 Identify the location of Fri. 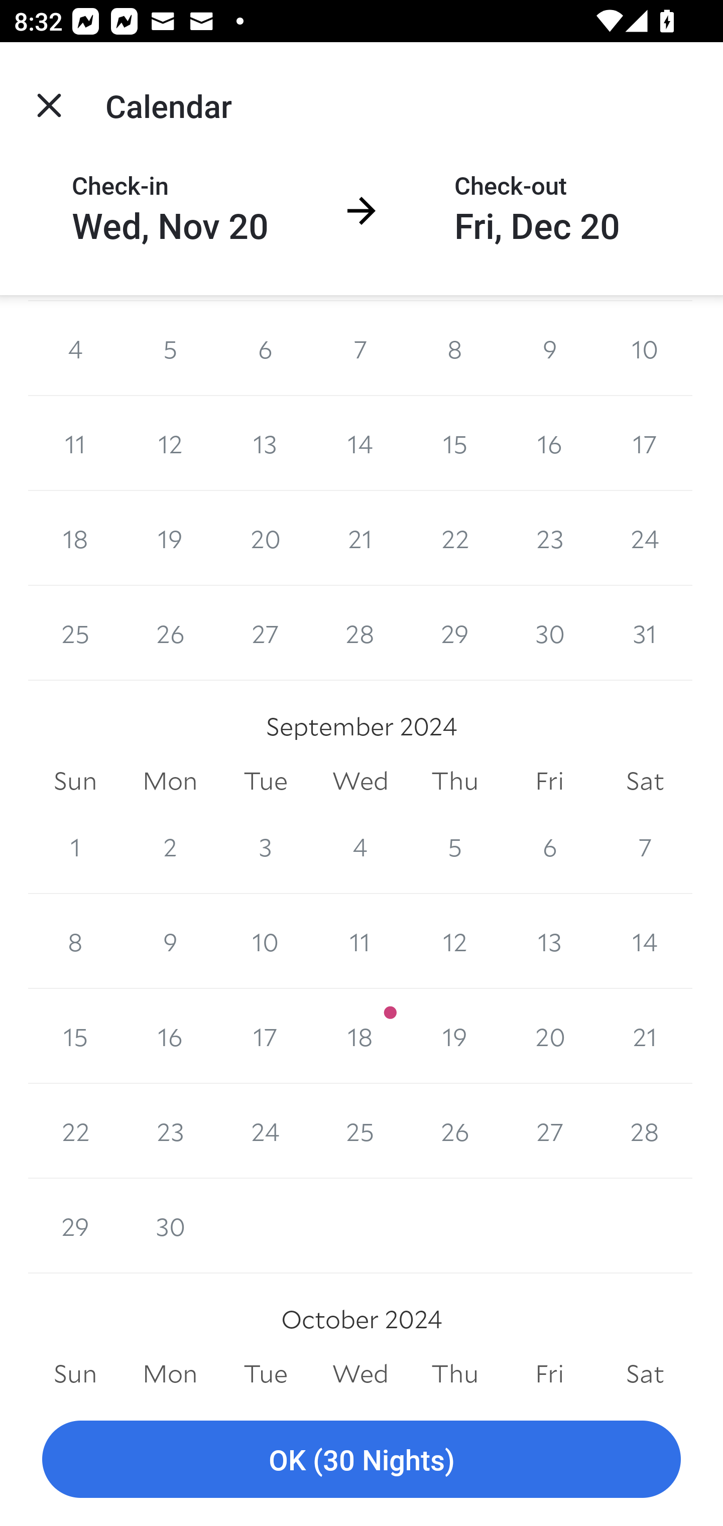
(549, 781).